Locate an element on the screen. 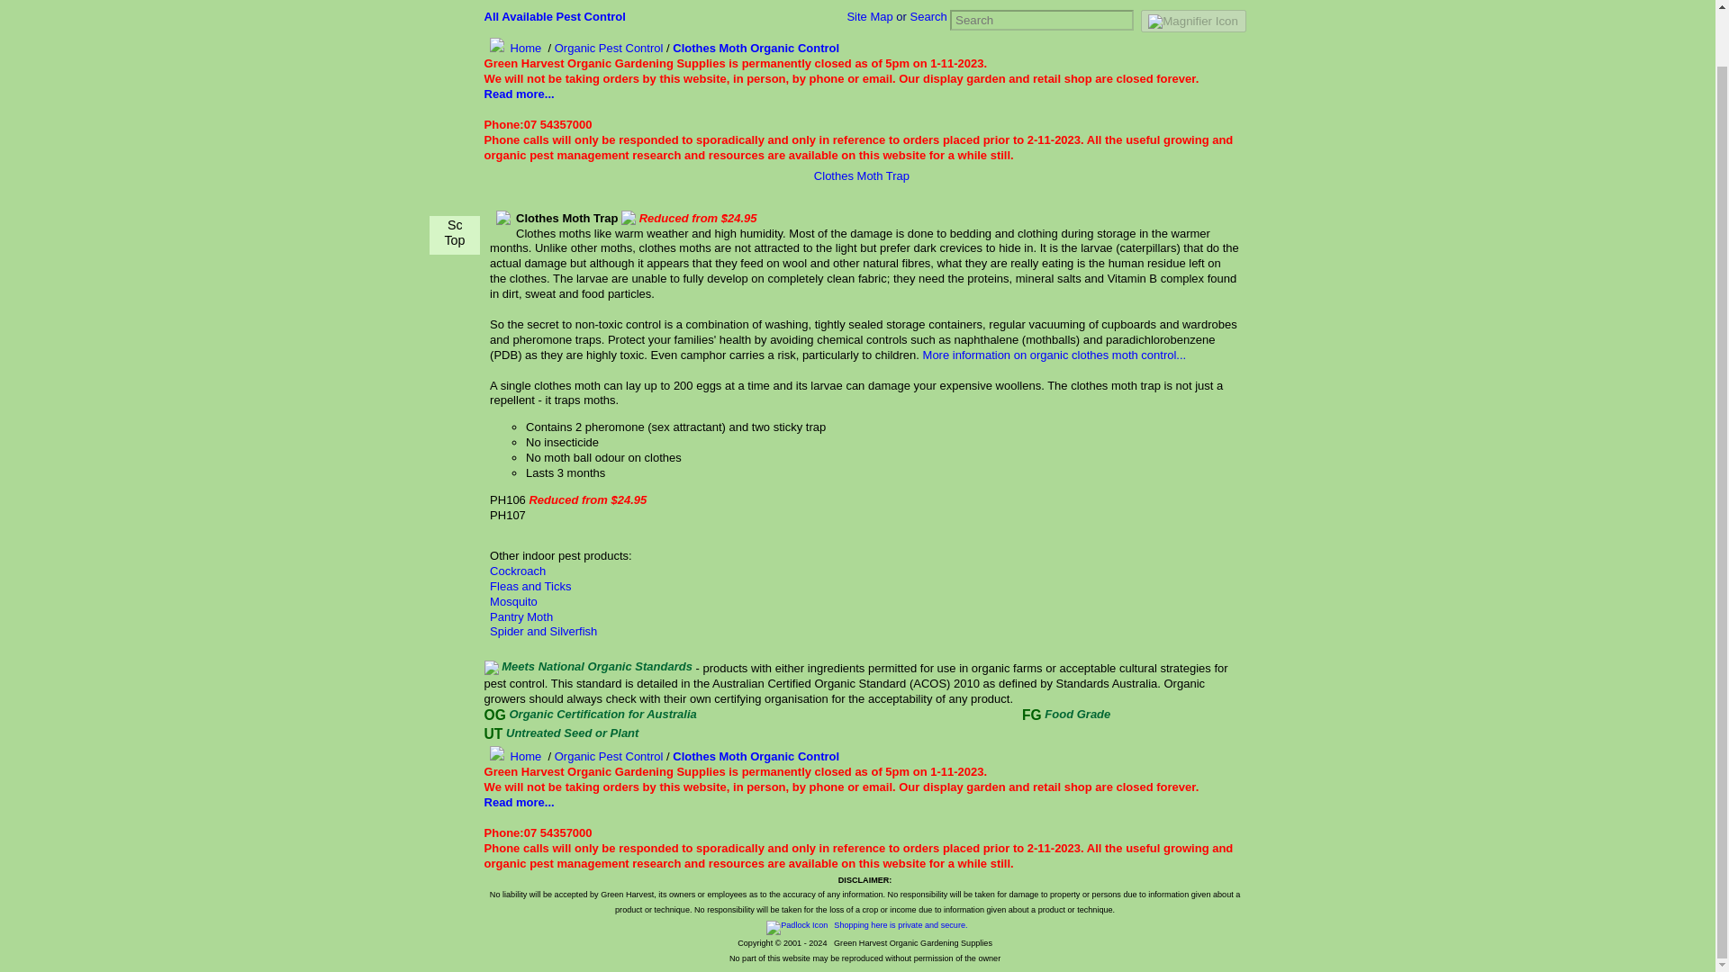 The width and height of the screenshot is (1729, 972). Pantry Moth is located at coordinates (521, 617).